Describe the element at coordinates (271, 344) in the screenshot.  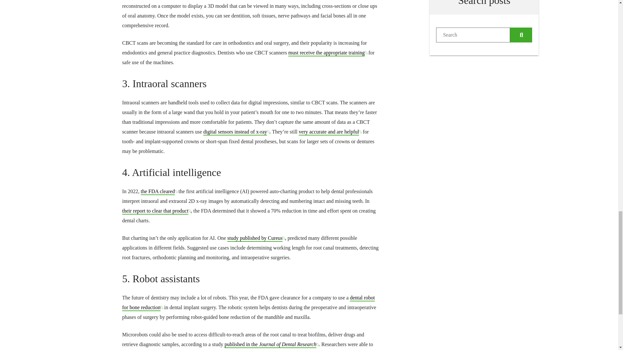
I see `Opens external link in new window` at that location.